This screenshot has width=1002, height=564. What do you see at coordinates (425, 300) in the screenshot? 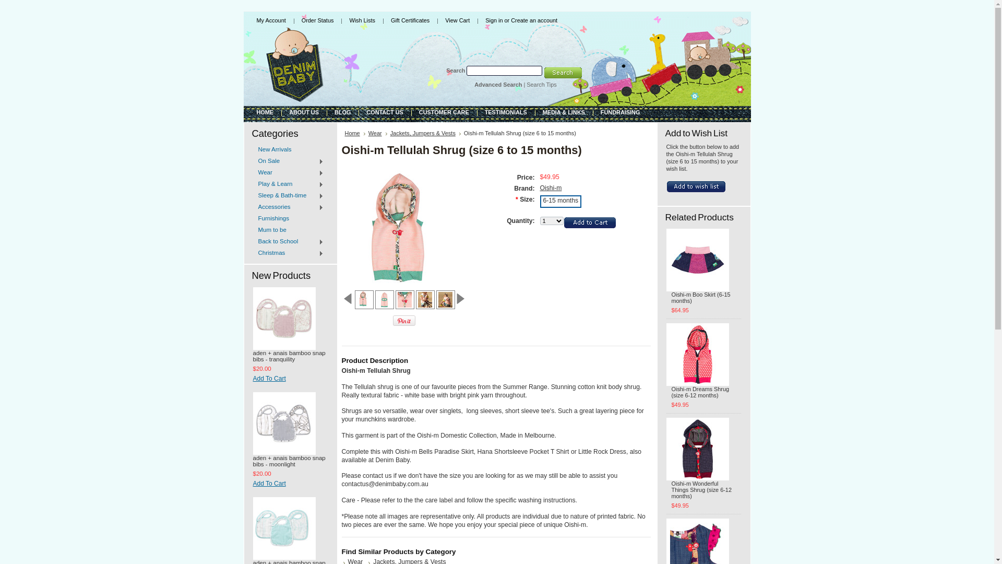
I see `Oishi-m Tellulah Shrug` at bounding box center [425, 300].